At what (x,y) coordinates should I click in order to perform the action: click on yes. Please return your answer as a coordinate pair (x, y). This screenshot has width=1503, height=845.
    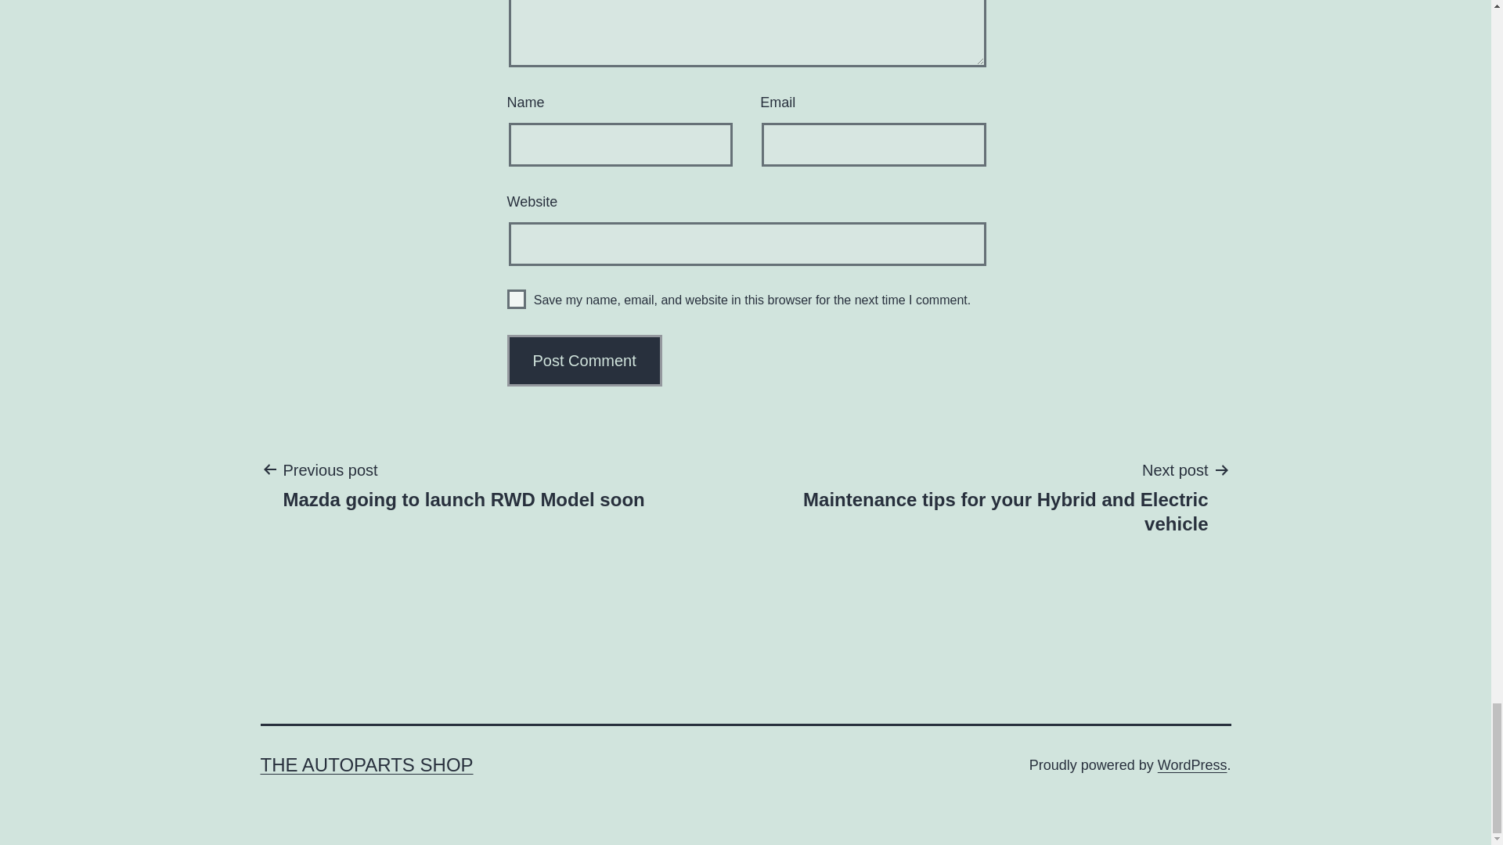
    Looking at the image, I should click on (517, 299).